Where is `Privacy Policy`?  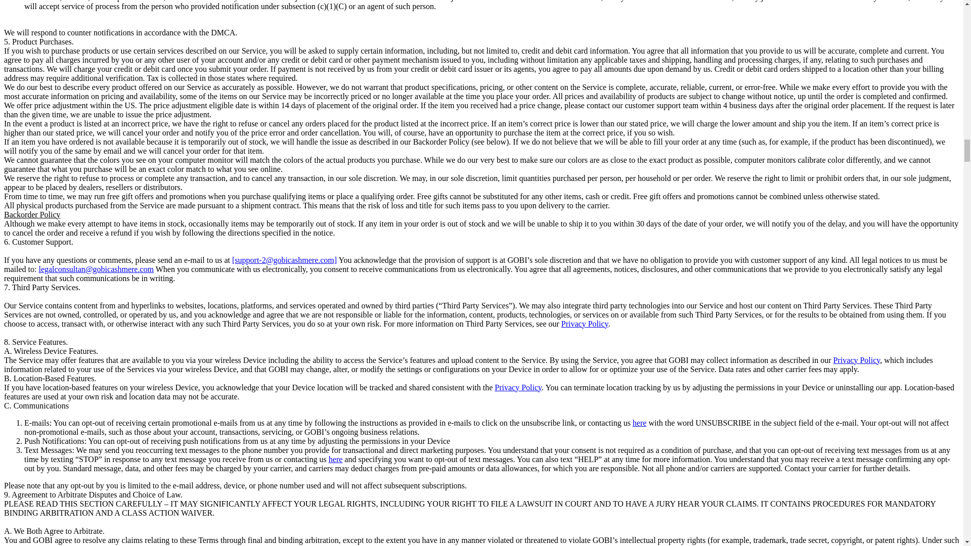
Privacy Policy is located at coordinates (518, 387).